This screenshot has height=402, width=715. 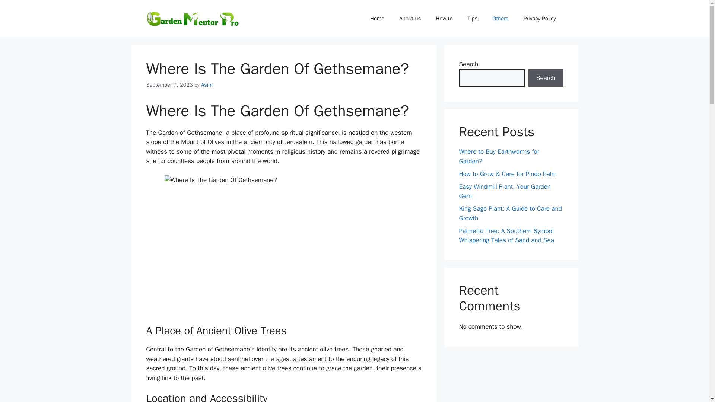 What do you see at coordinates (410, 19) in the screenshot?
I see `About us` at bounding box center [410, 19].